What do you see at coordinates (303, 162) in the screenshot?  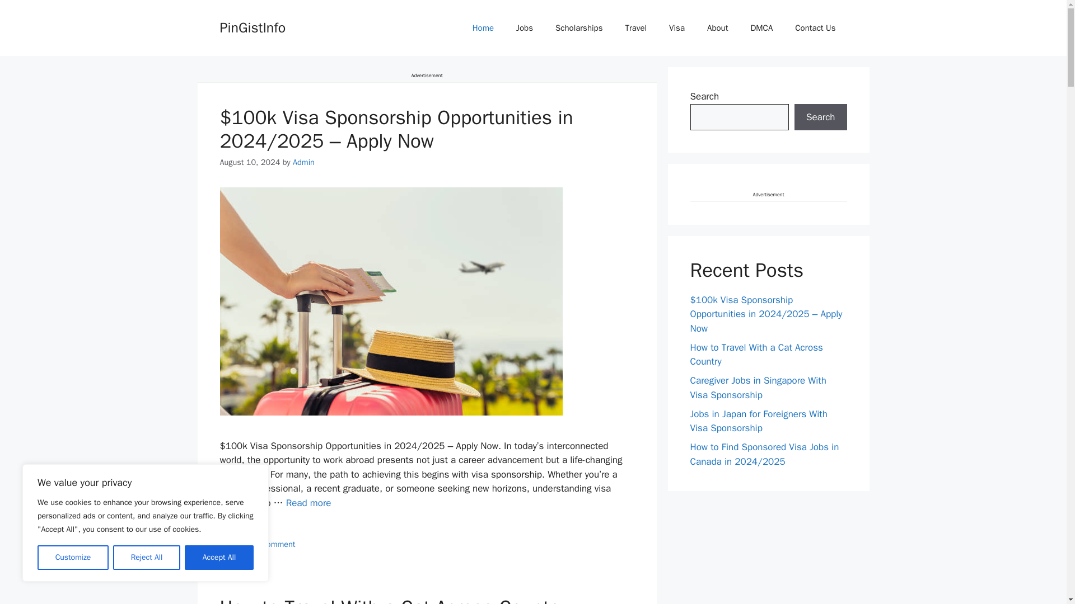 I see `Admin` at bounding box center [303, 162].